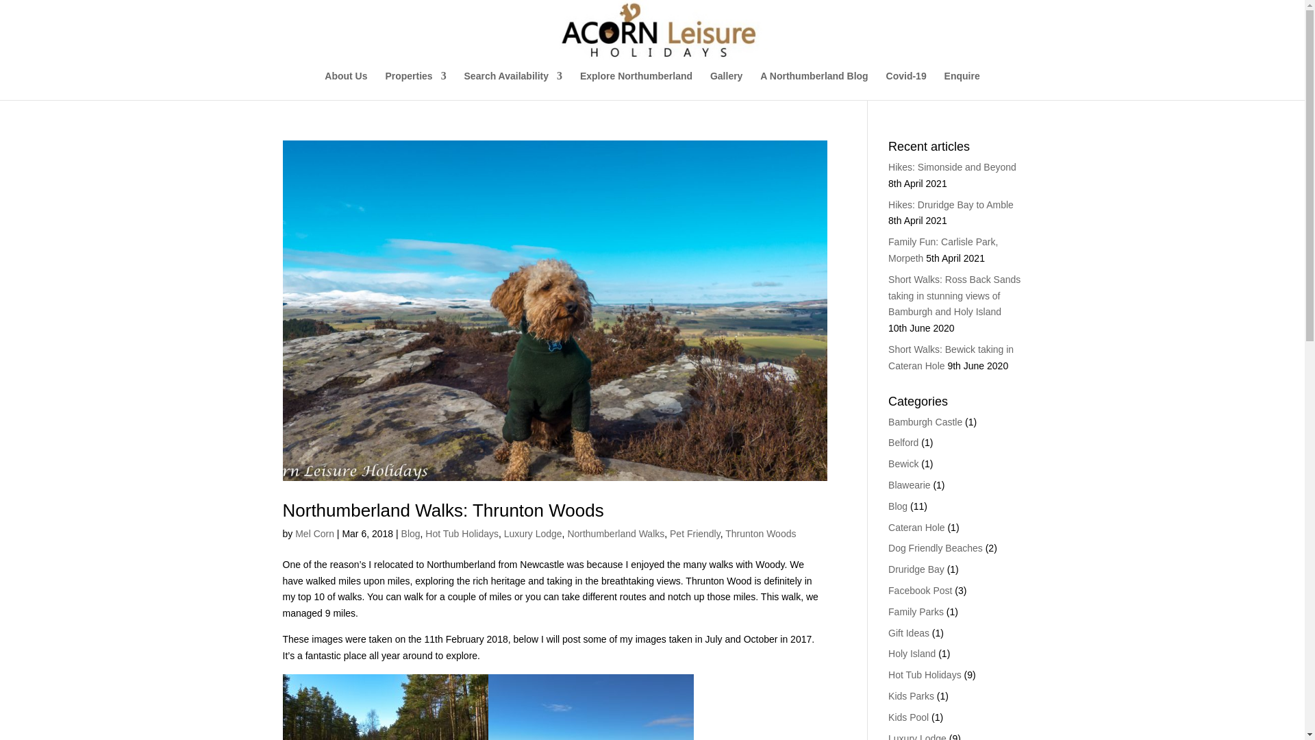 The width and height of the screenshot is (1315, 740). Describe the element at coordinates (533, 534) in the screenshot. I see `Luxury Lodge` at that location.